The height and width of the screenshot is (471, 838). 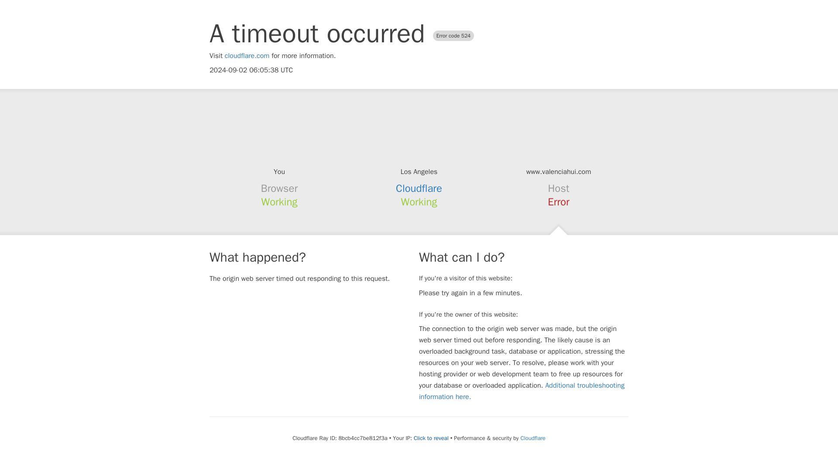 I want to click on cloudflare.com, so click(x=247, y=56).